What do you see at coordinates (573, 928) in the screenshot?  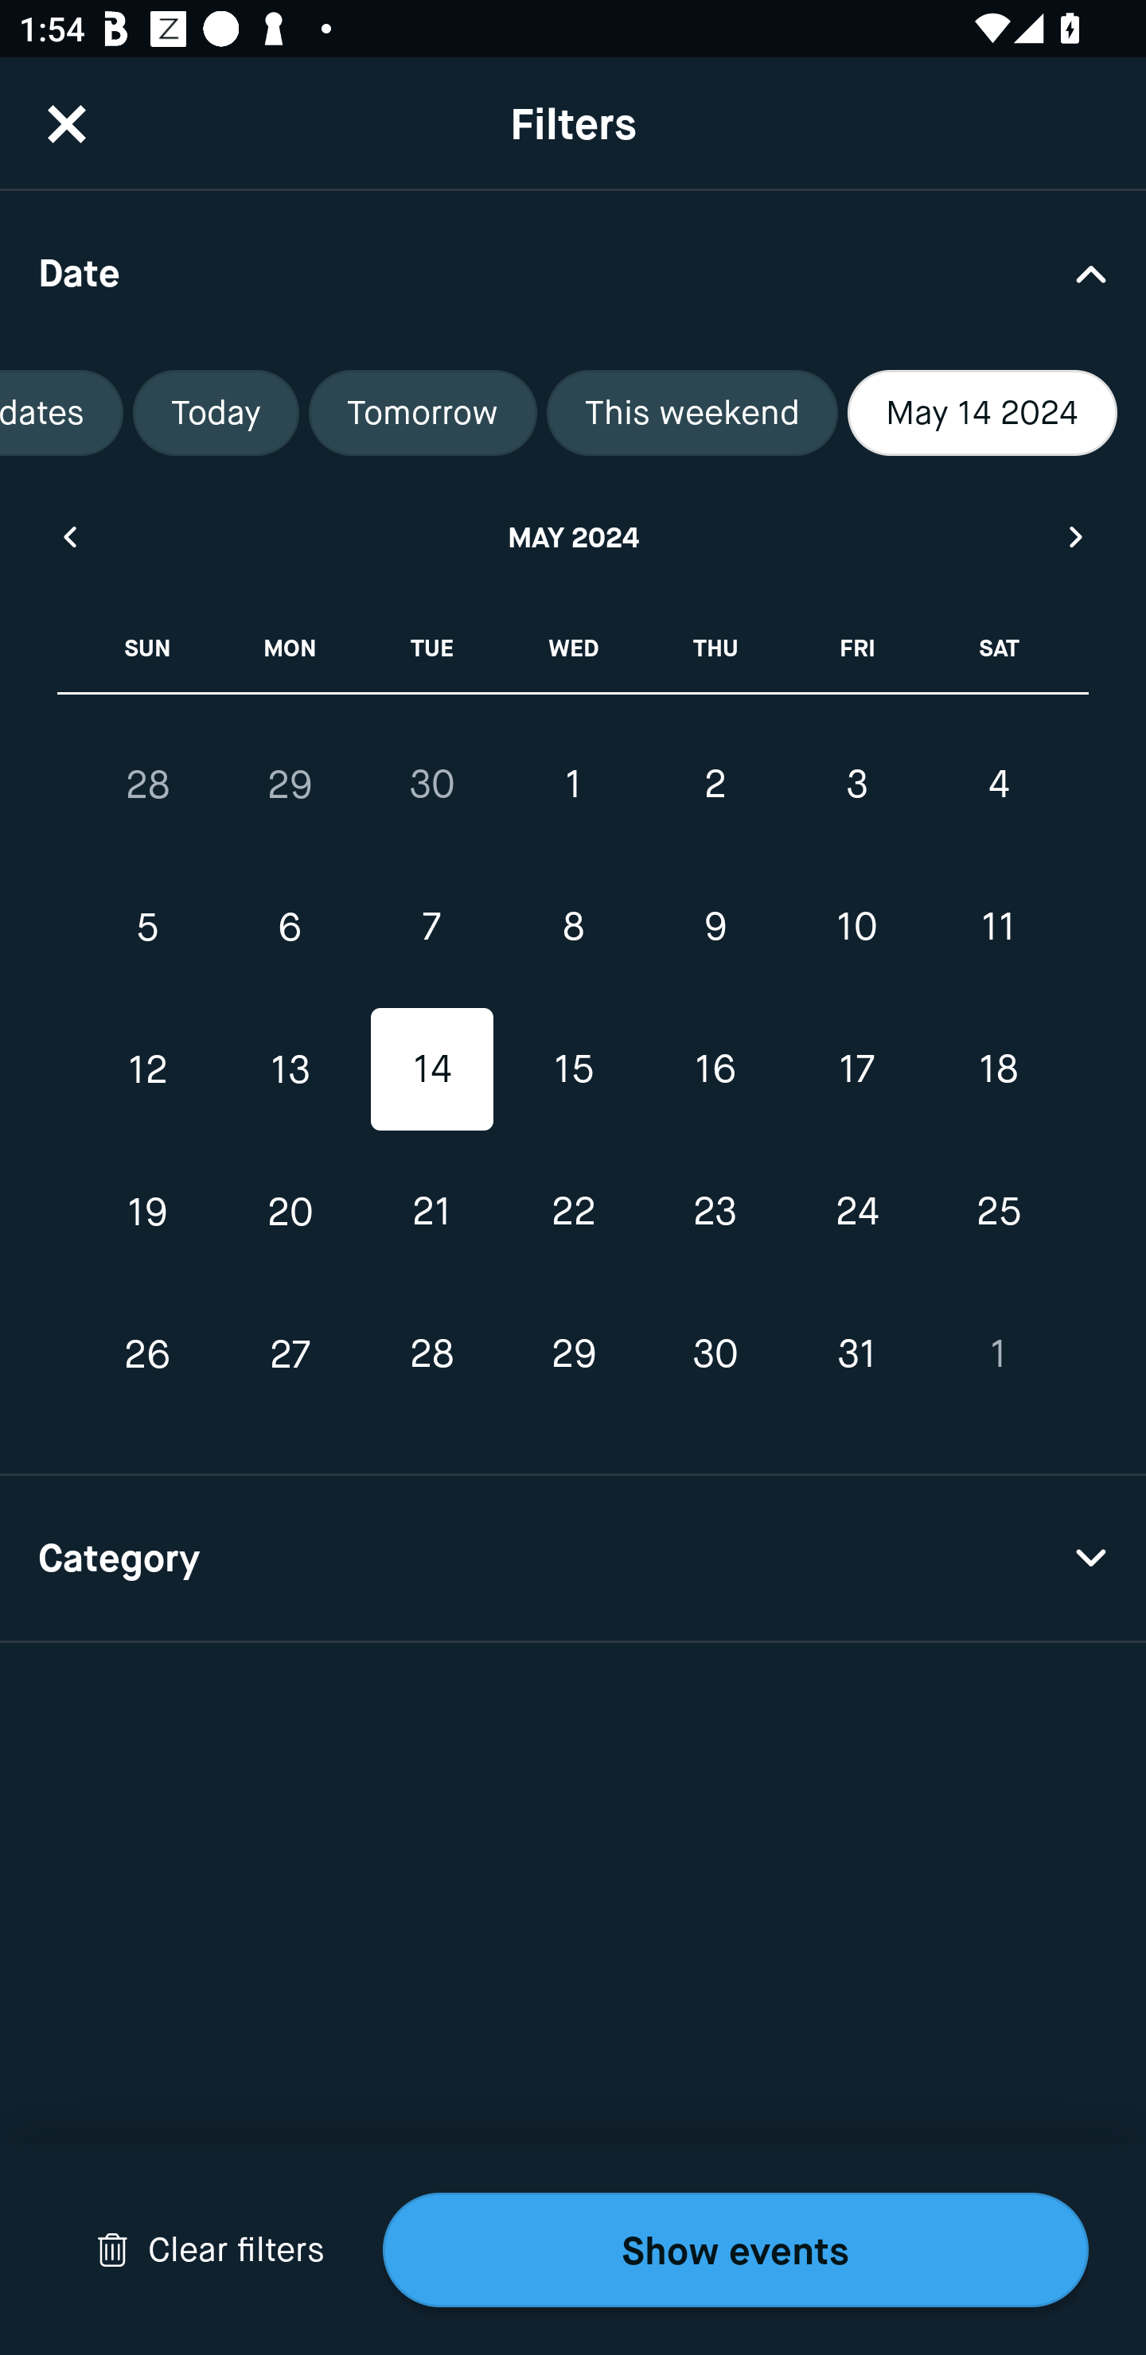 I see `8` at bounding box center [573, 928].